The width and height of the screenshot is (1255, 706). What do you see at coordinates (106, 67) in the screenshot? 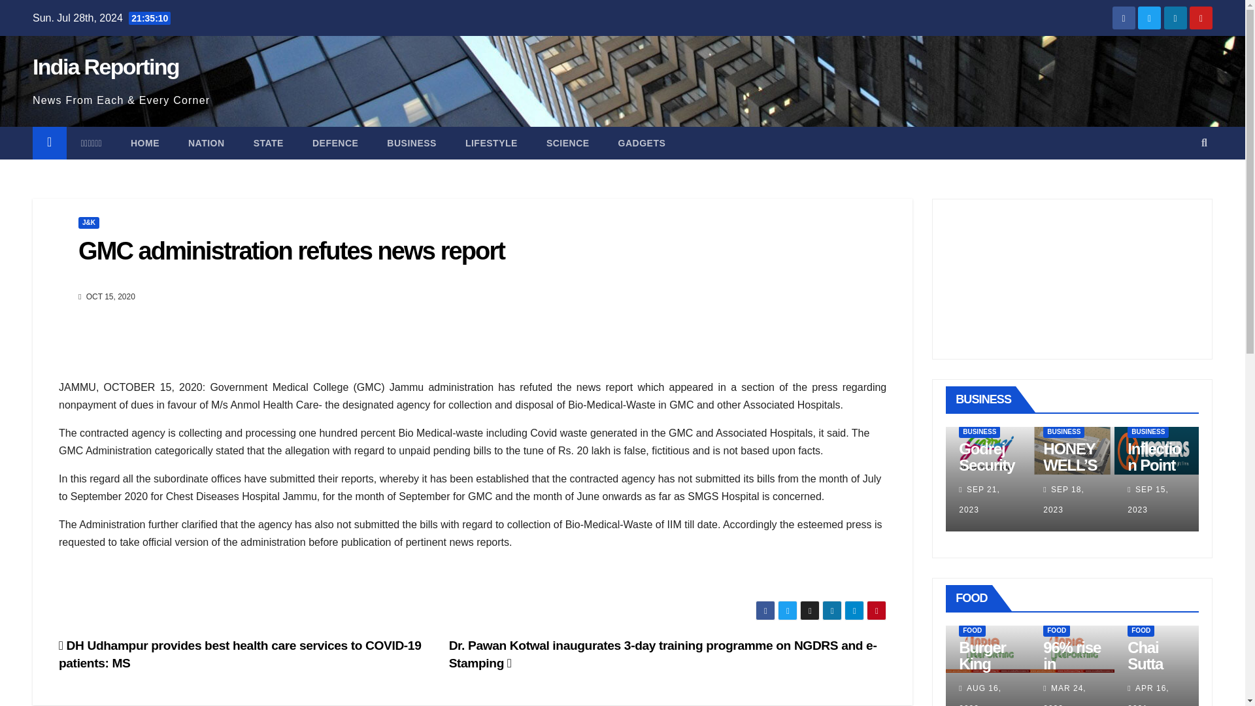
I see `India Reporting` at bounding box center [106, 67].